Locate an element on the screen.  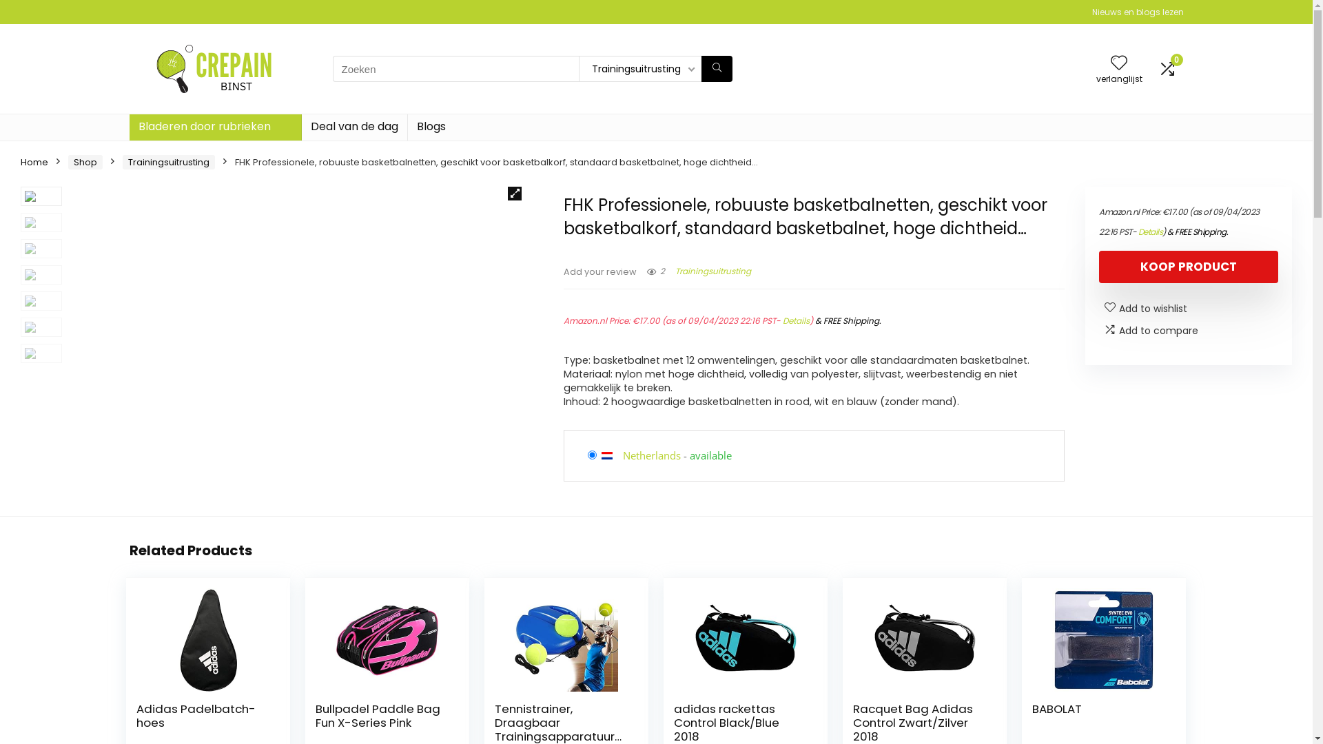
Shop is located at coordinates (85, 163).